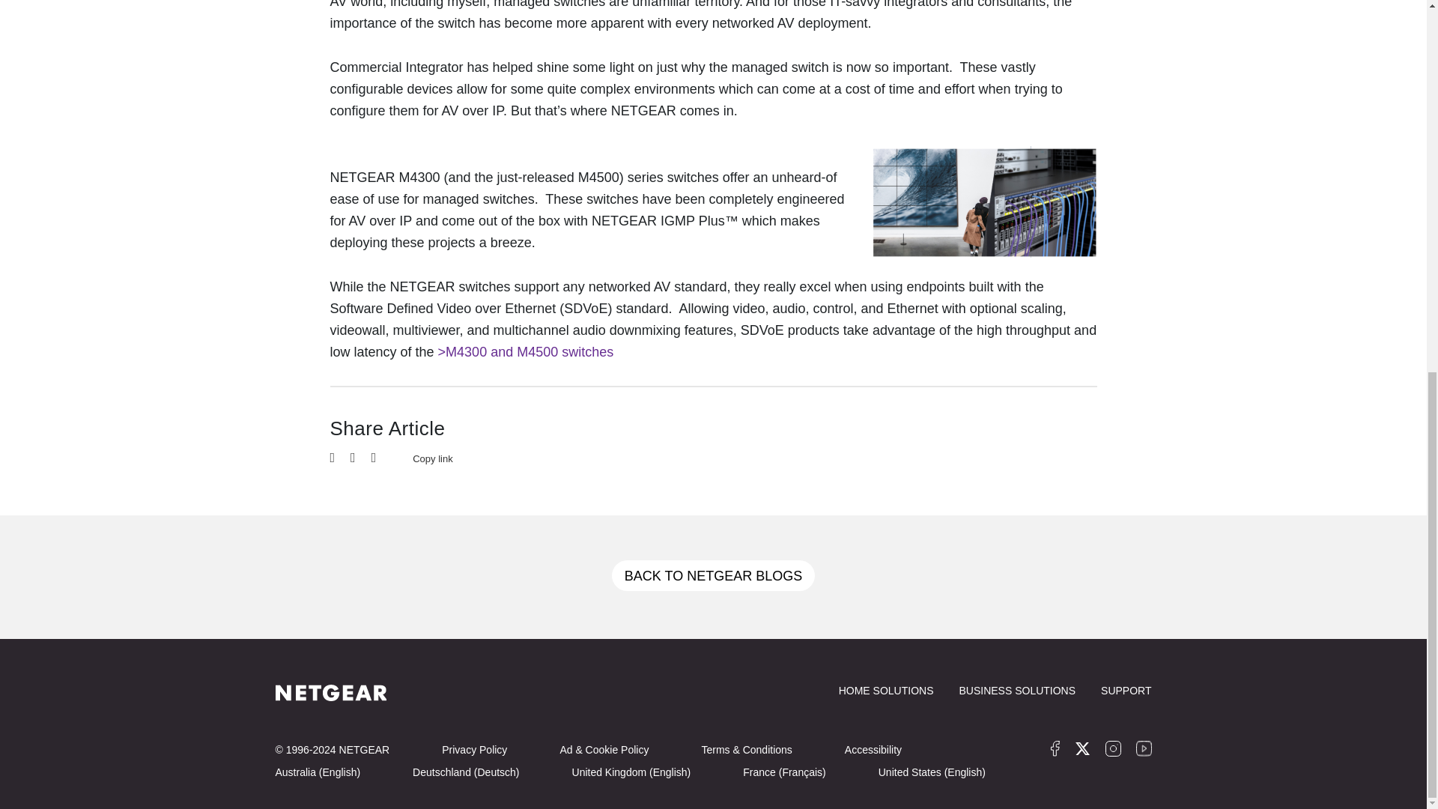 The width and height of the screenshot is (1438, 809). Describe the element at coordinates (1126, 690) in the screenshot. I see `SUPPORT` at that location.